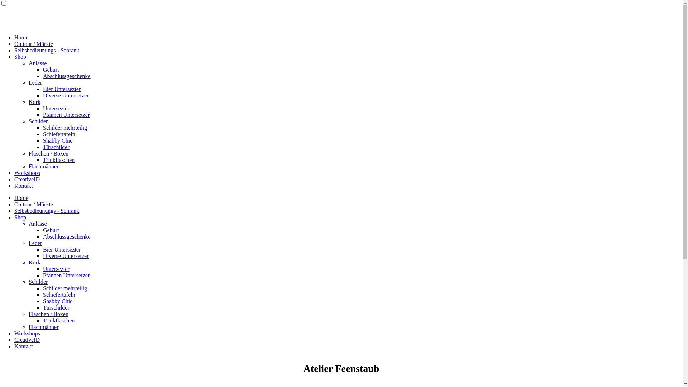 The width and height of the screenshot is (688, 387). What do you see at coordinates (27, 333) in the screenshot?
I see `Workshops` at bounding box center [27, 333].